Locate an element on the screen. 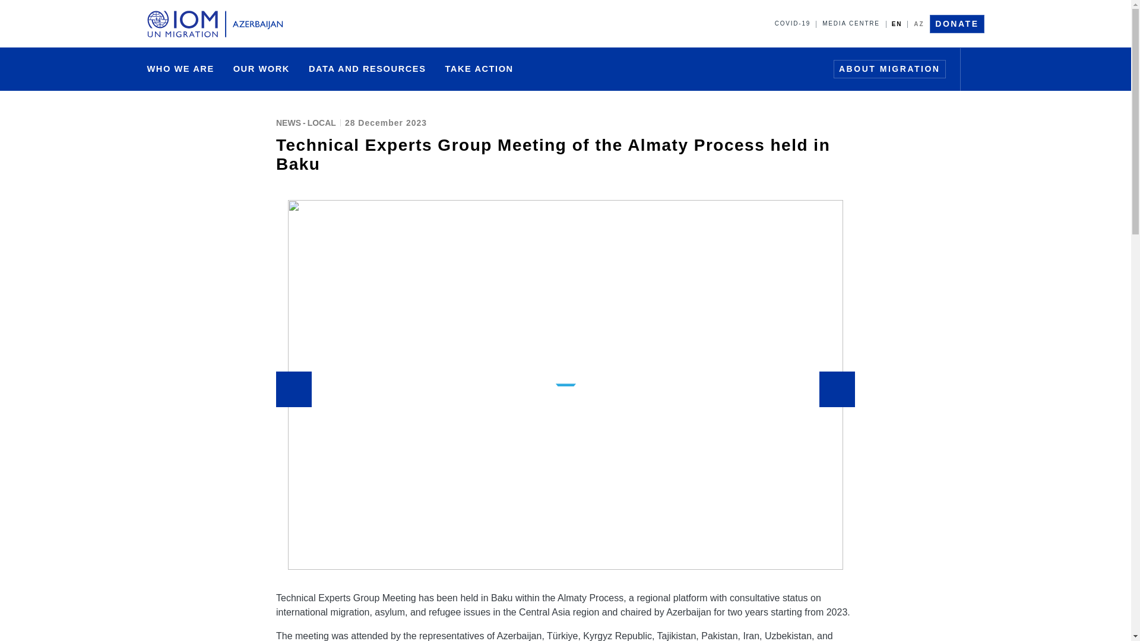  EN is located at coordinates (897, 24).